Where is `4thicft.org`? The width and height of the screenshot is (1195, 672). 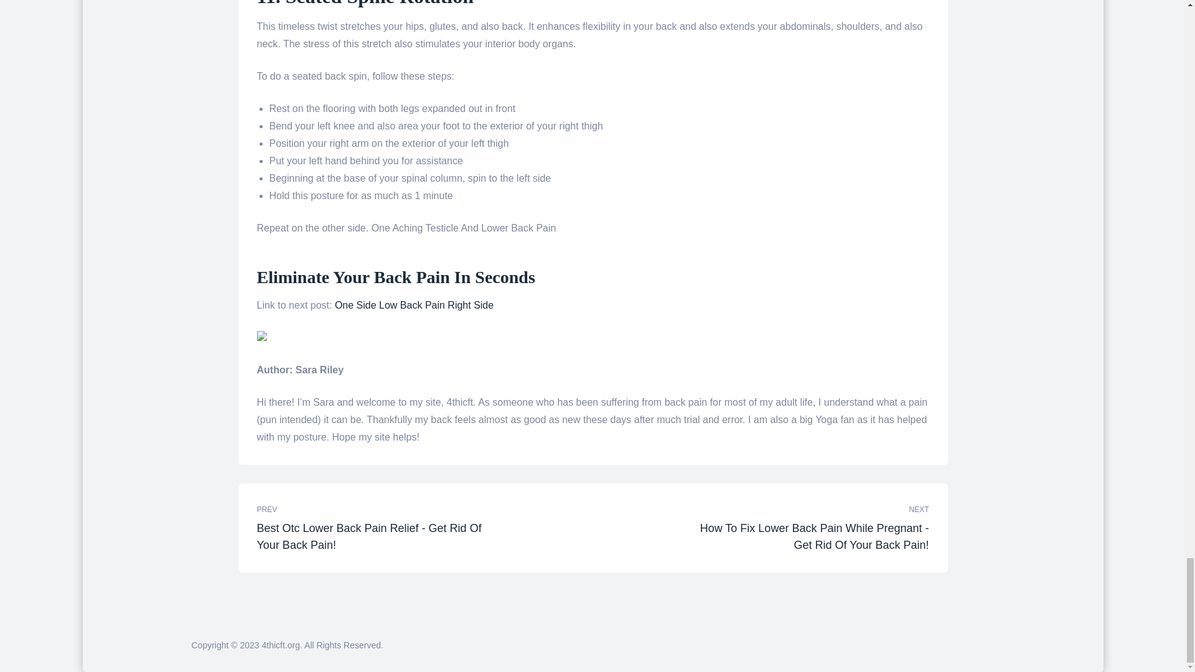
4thicft.org is located at coordinates (280, 645).